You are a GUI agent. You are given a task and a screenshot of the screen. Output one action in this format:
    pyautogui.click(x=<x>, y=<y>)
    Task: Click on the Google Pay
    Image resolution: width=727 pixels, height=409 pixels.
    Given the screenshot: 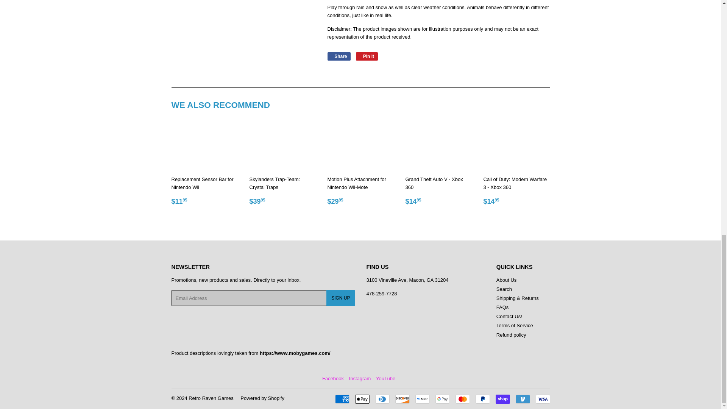 What is the action you would take?
    pyautogui.click(x=443, y=399)
    